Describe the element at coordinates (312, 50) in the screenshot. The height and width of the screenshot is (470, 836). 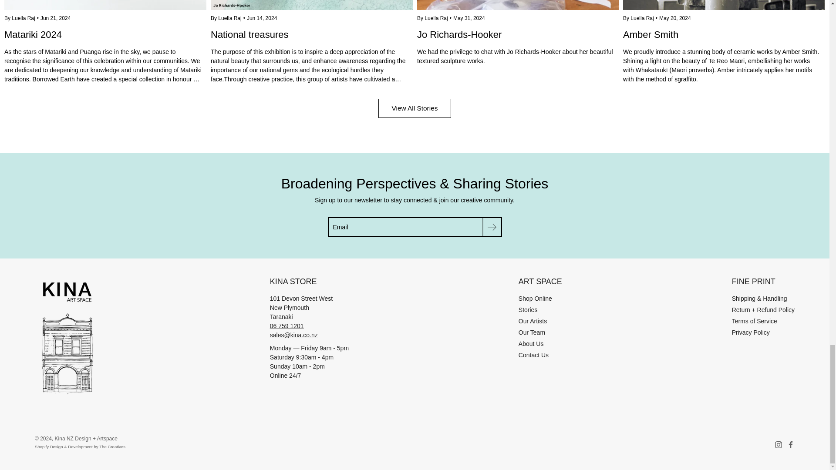
I see `National treasures` at that location.